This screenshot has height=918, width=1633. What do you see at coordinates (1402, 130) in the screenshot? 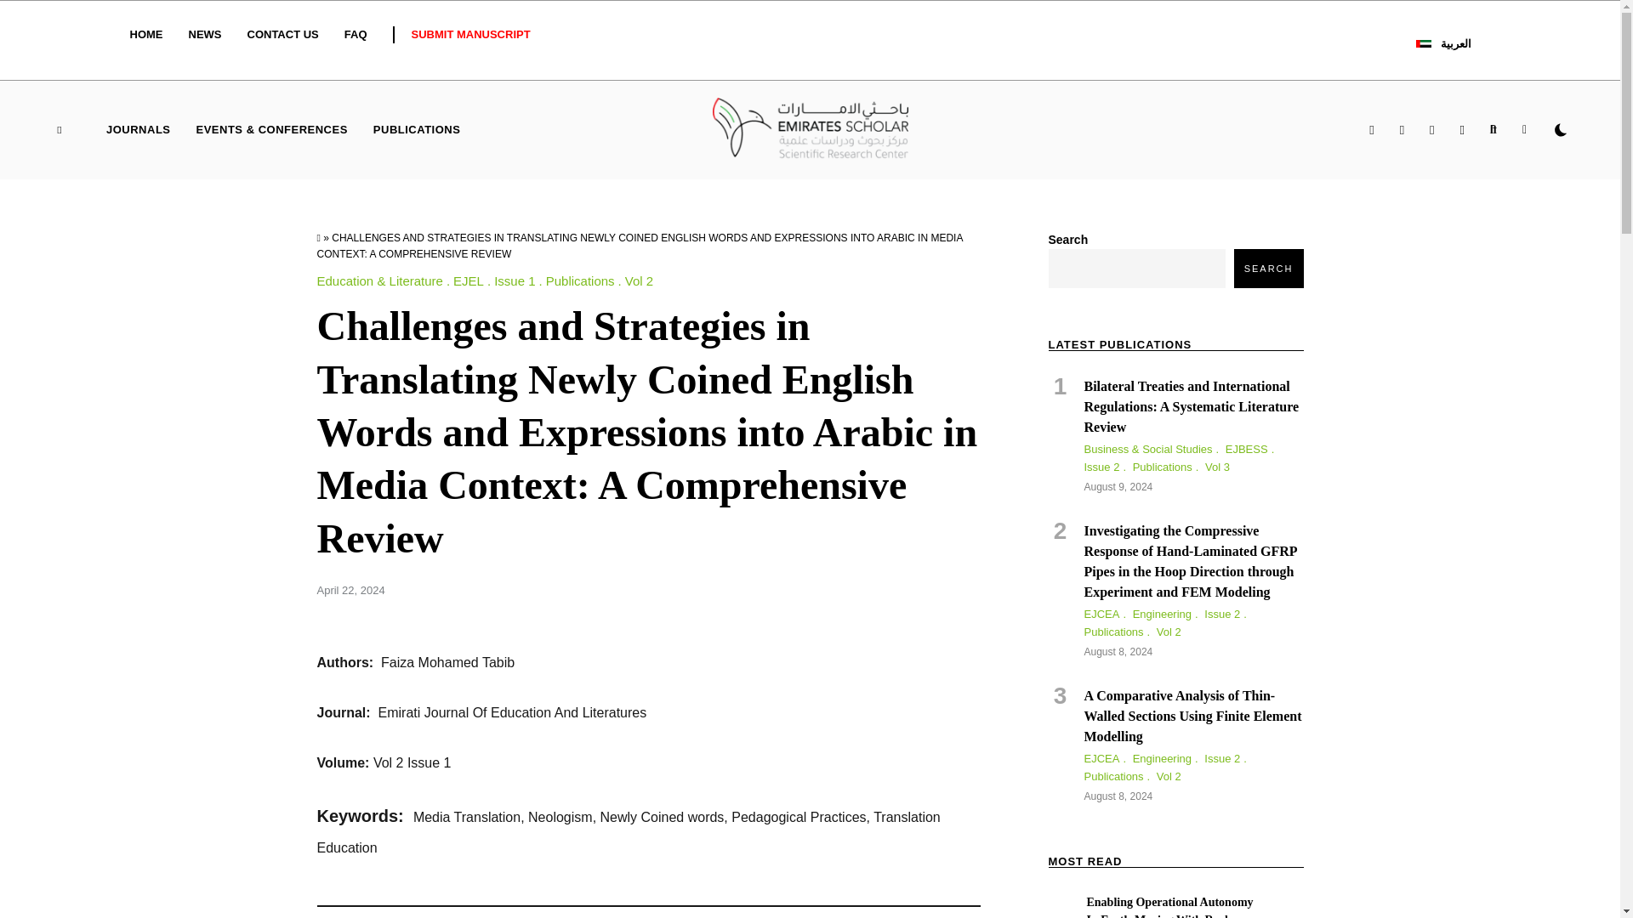
I see `Instagram` at bounding box center [1402, 130].